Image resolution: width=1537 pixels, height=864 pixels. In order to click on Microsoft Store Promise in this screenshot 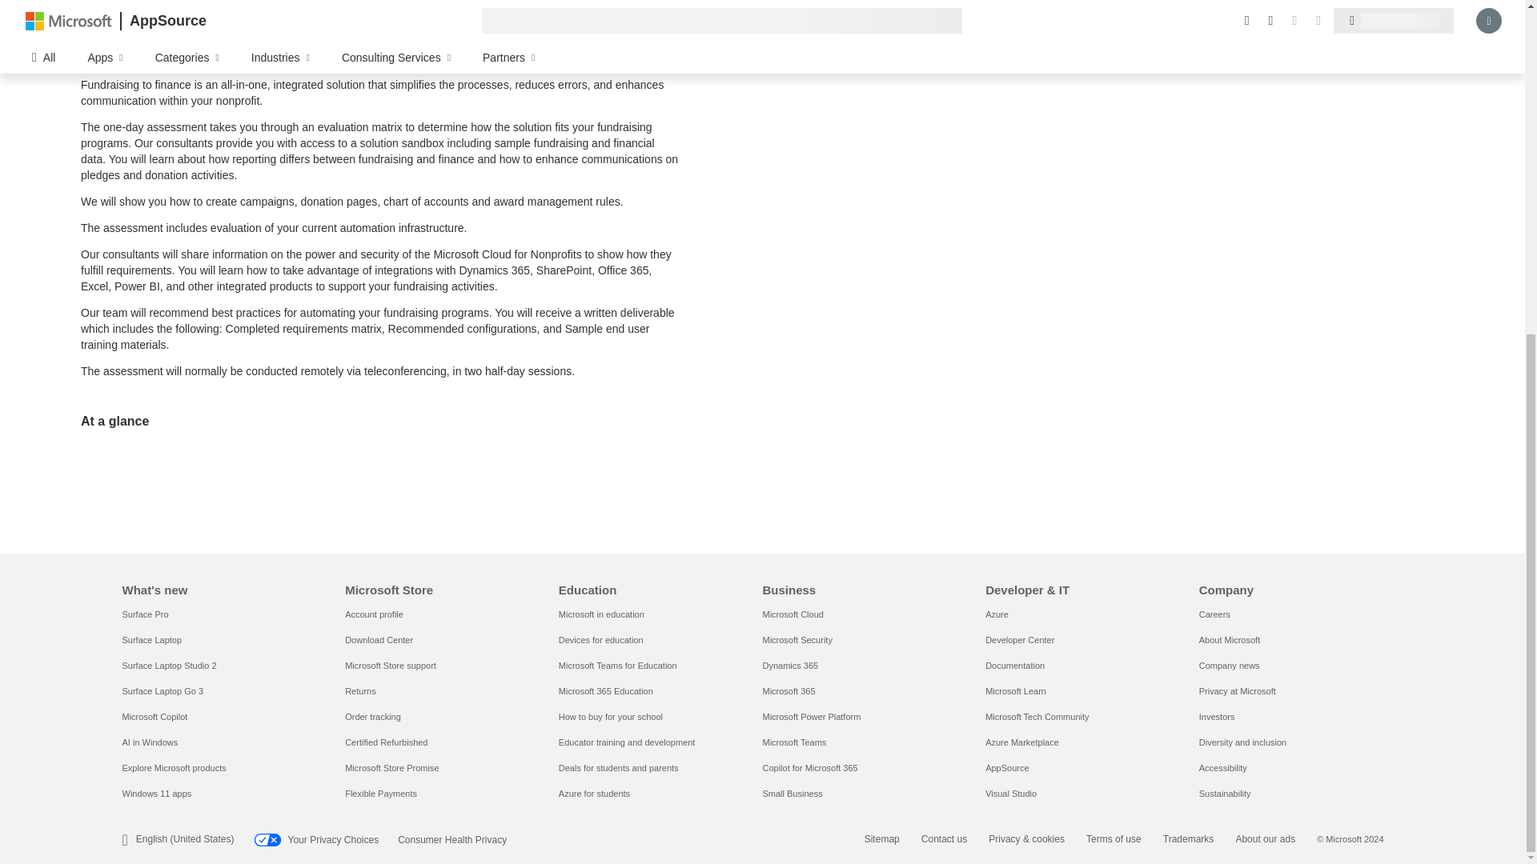, I will do `click(391, 767)`.